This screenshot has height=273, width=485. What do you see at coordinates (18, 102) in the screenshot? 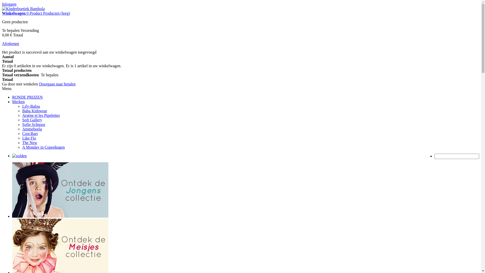
I see `Merken` at bounding box center [18, 102].